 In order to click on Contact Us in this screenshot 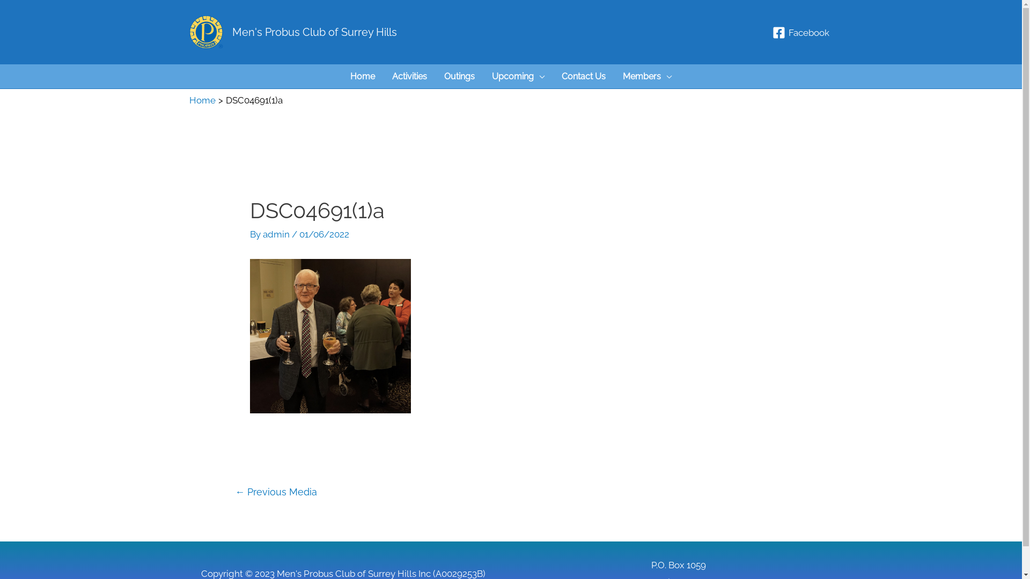, I will do `click(584, 76)`.